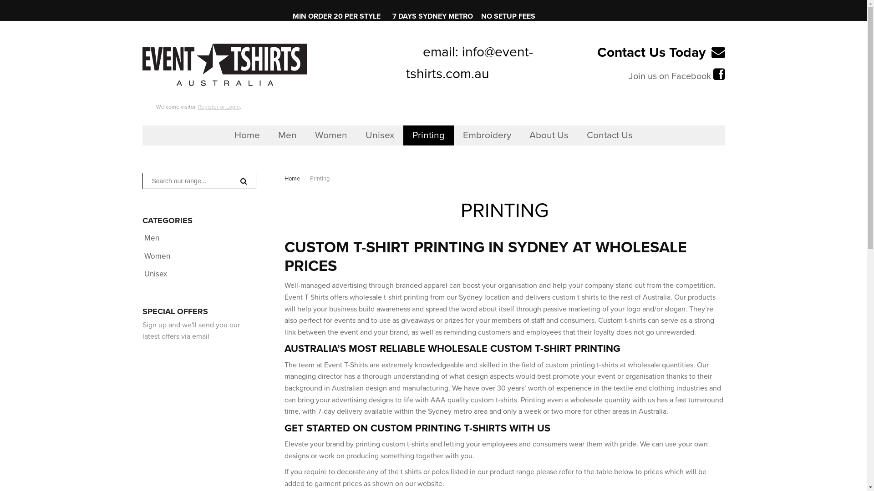  What do you see at coordinates (487, 135) in the screenshot?
I see `Embroidery` at bounding box center [487, 135].